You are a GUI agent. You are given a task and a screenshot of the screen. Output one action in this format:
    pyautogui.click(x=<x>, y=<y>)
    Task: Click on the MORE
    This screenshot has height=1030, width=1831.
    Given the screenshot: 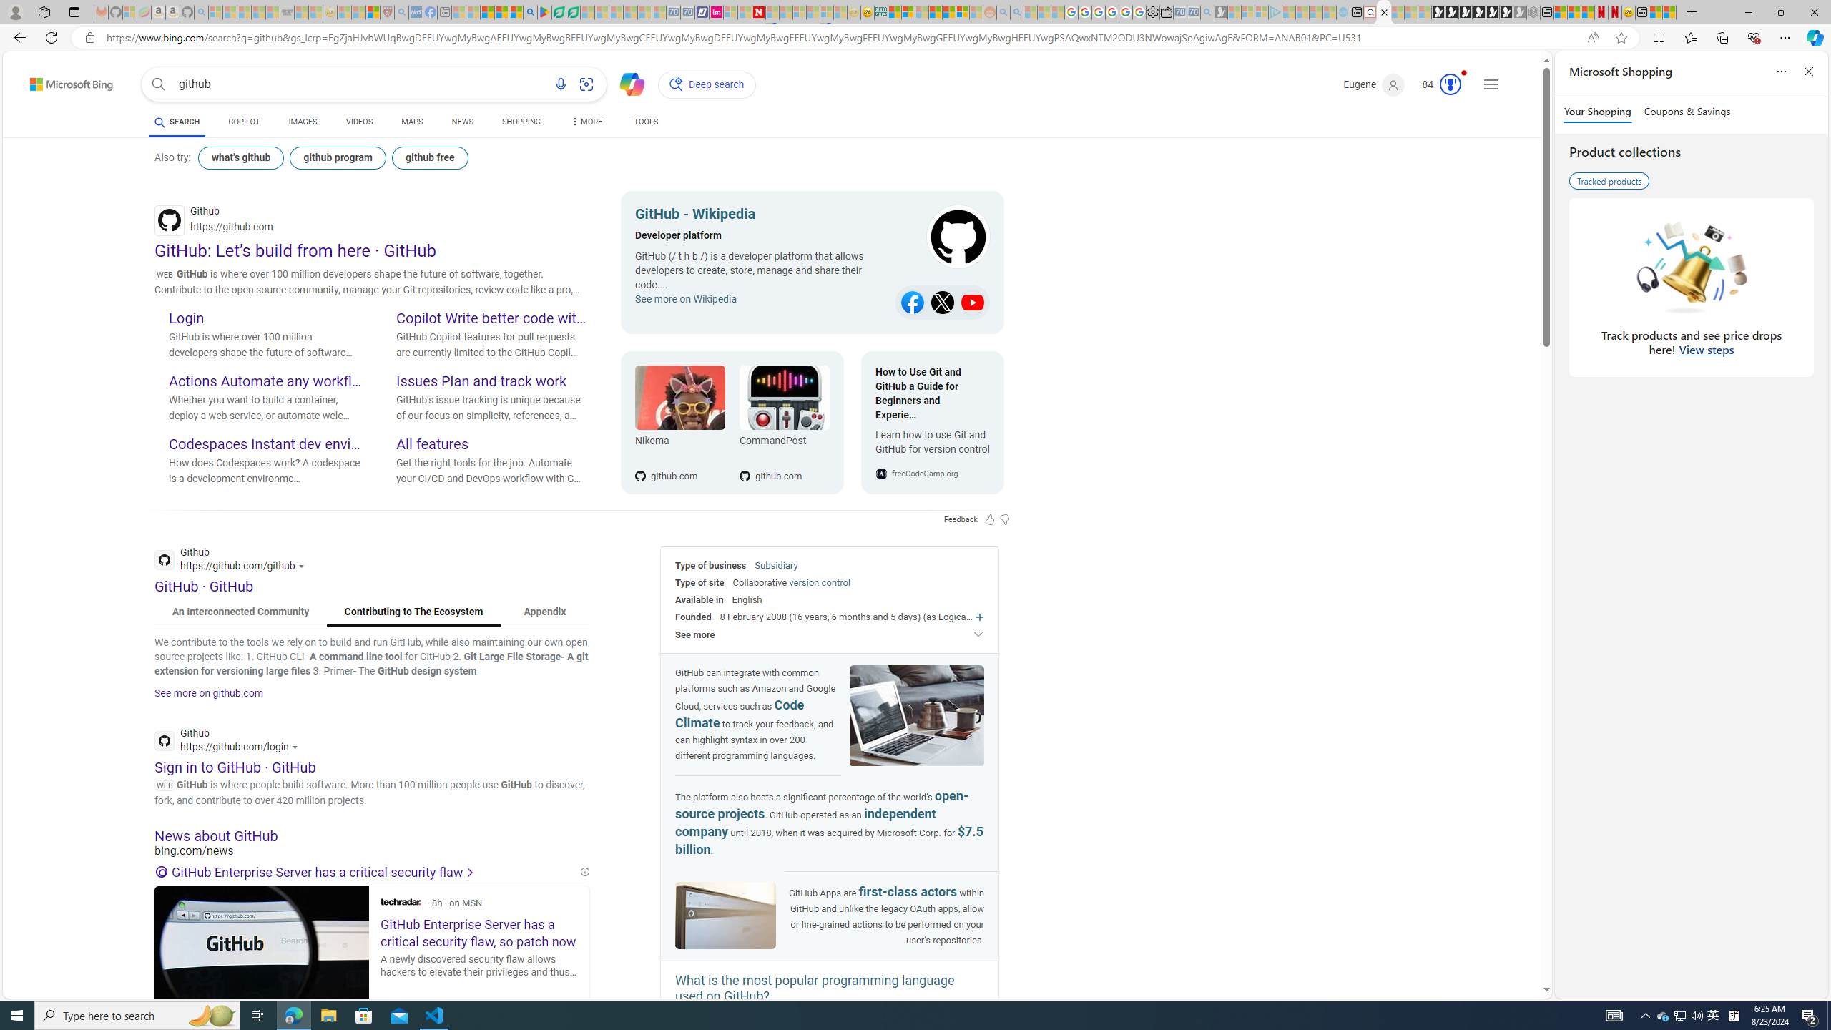 What is the action you would take?
    pyautogui.click(x=585, y=124)
    